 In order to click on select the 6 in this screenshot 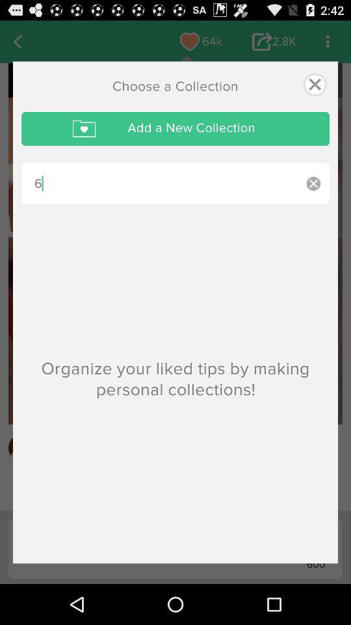, I will do `click(159, 184)`.